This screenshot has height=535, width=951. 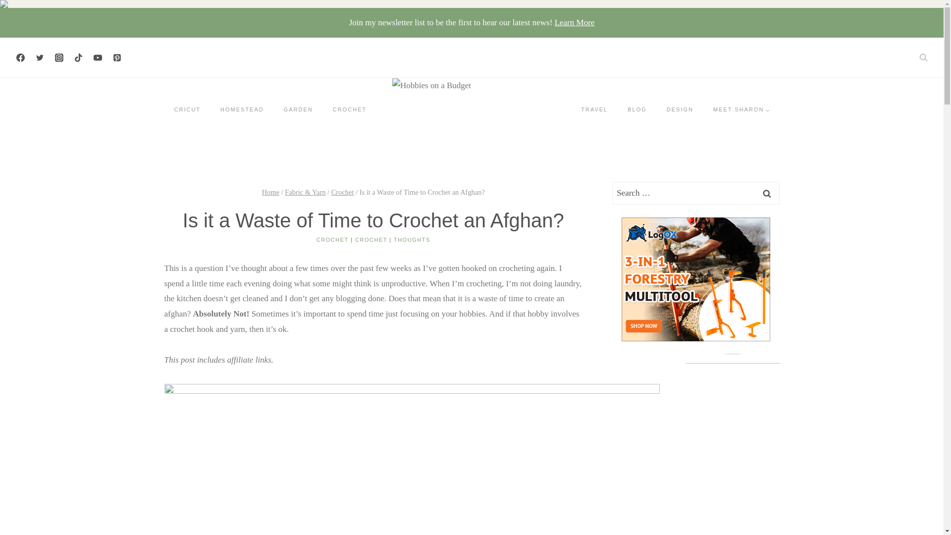 What do you see at coordinates (412, 240) in the screenshot?
I see `THOUGHTS` at bounding box center [412, 240].